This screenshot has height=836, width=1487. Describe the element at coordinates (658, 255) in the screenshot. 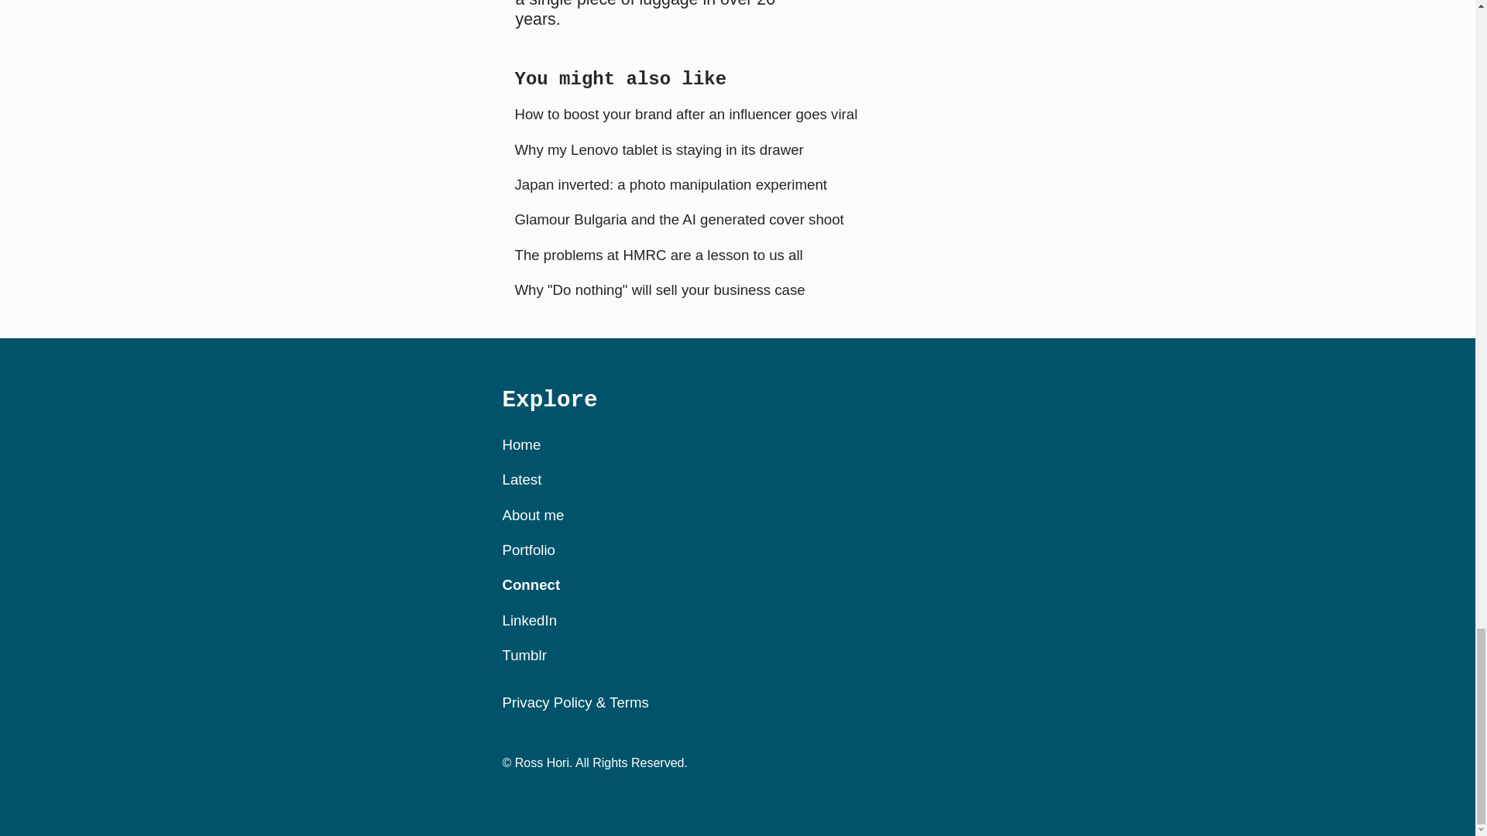

I see `The problems at HMRC are a lesson to us all` at that location.